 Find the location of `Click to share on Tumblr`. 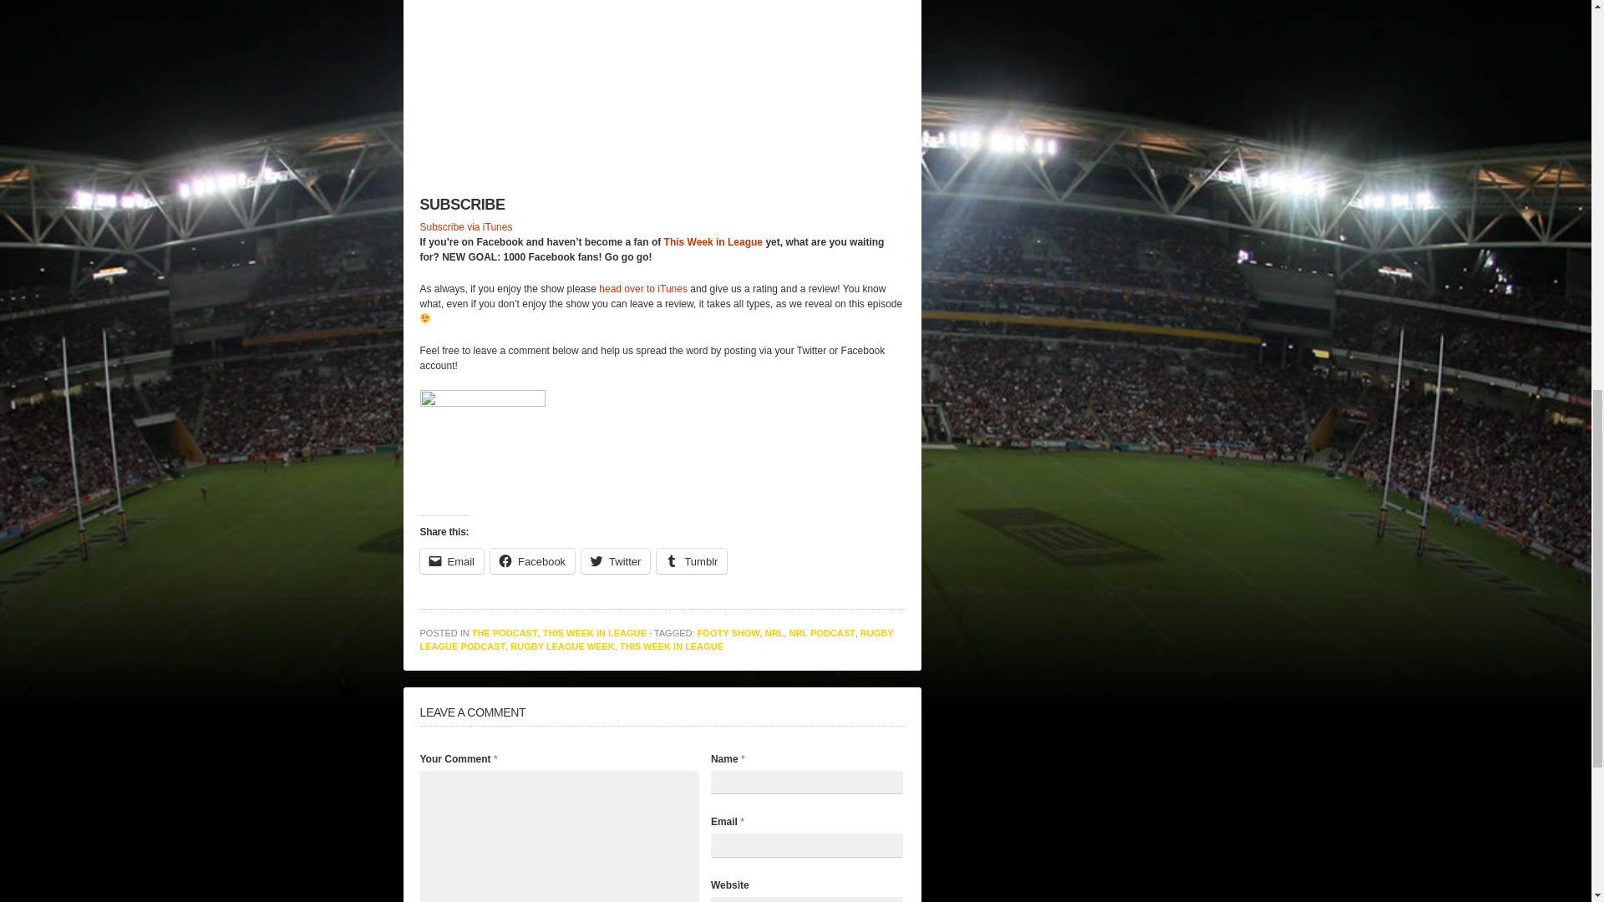

Click to share on Tumblr is located at coordinates (691, 560).